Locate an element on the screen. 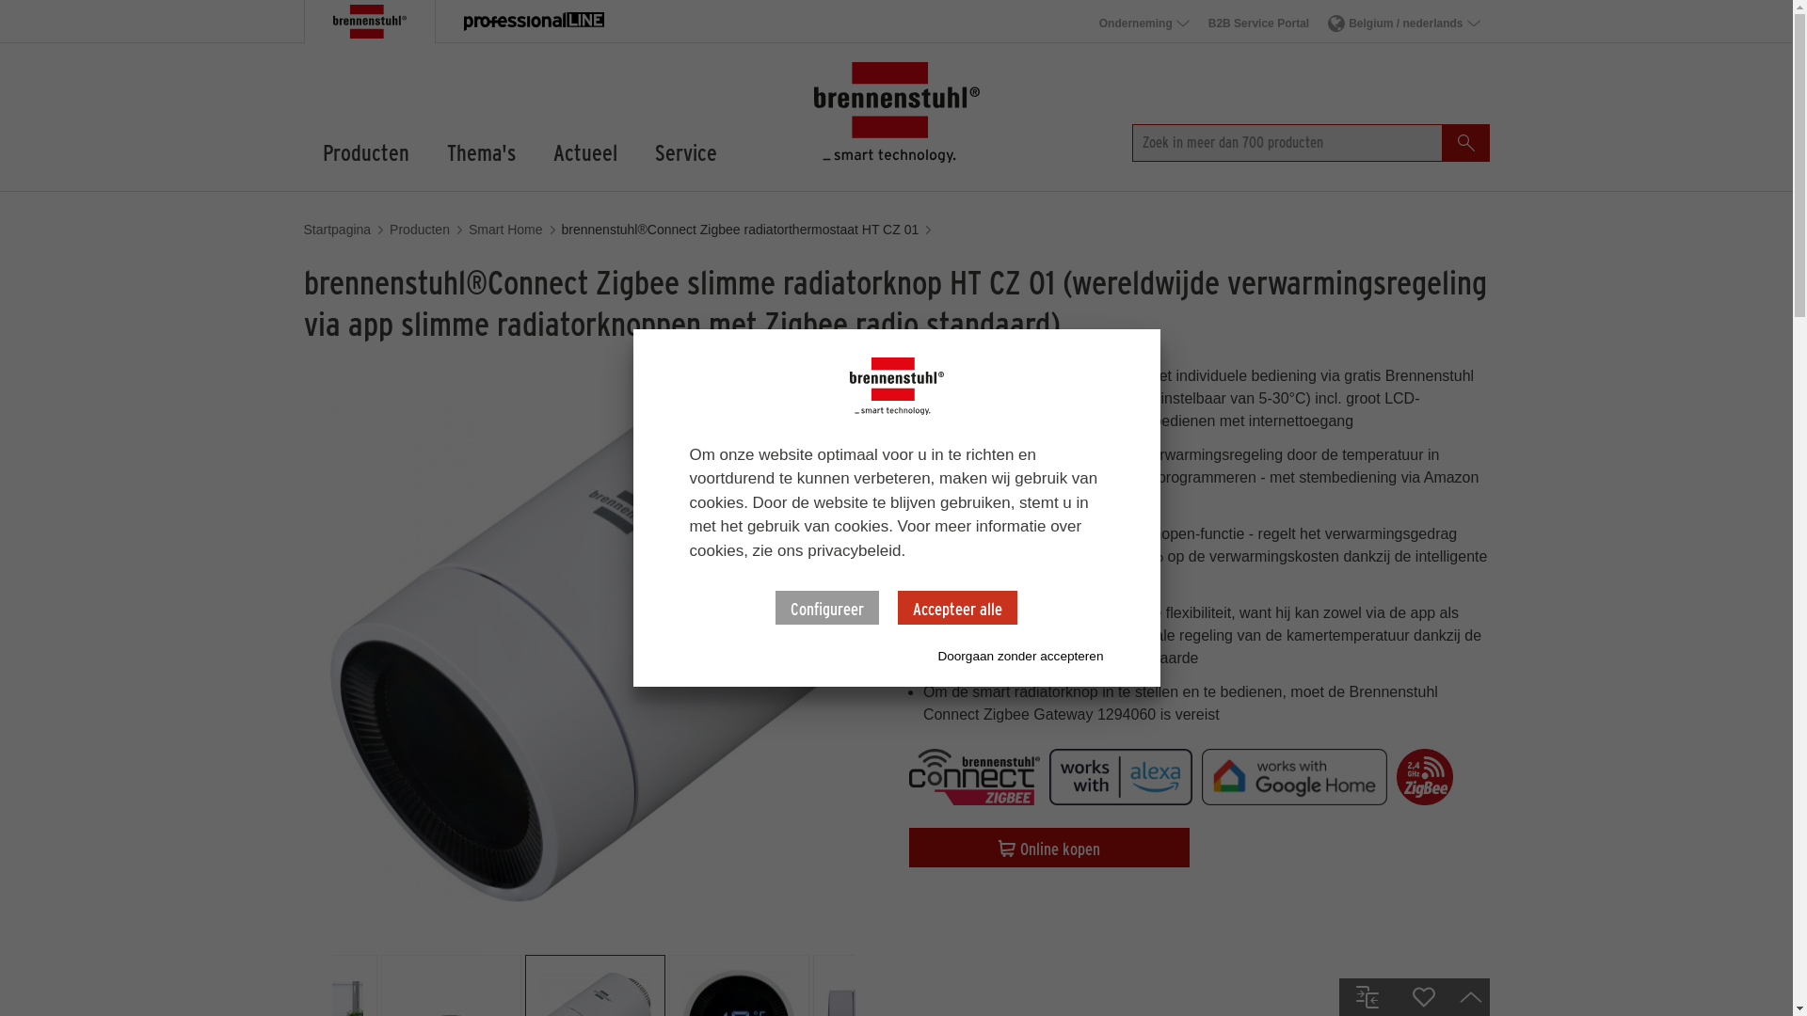 The image size is (1807, 1016). Online kopen is located at coordinates (1049, 848).